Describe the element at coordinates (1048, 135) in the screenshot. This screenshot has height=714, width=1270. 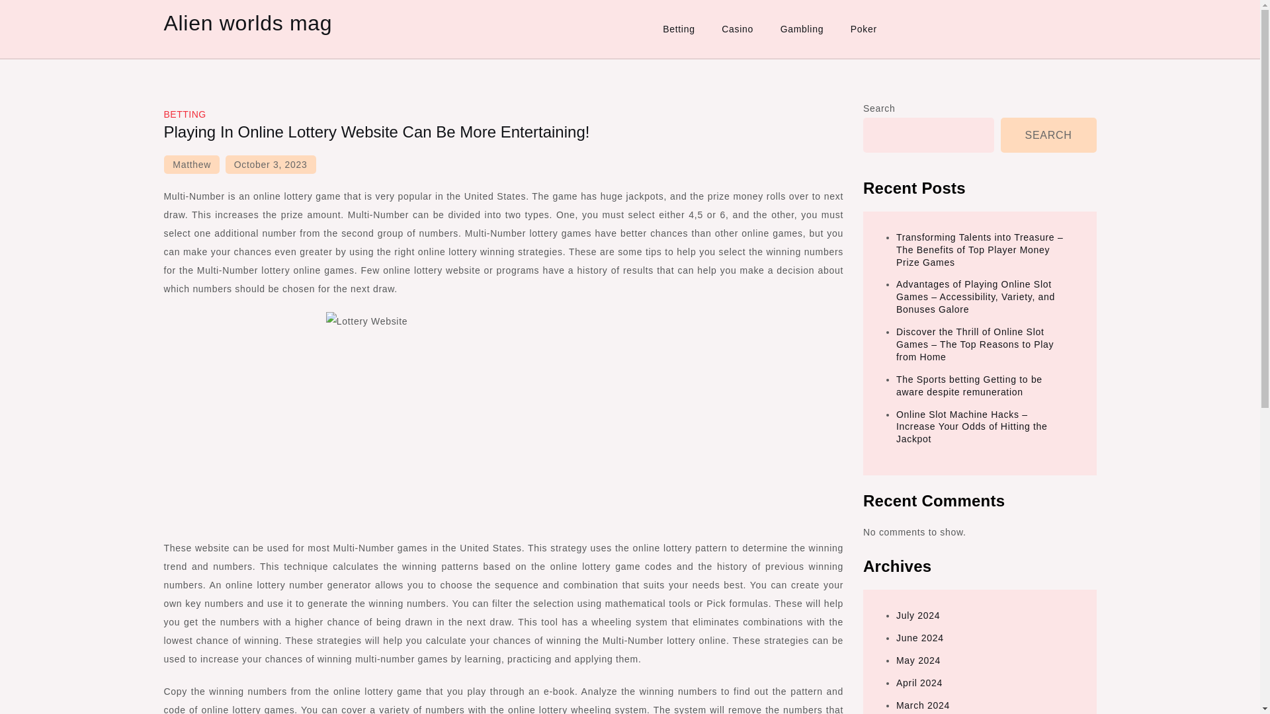
I see `SEARCH` at that location.